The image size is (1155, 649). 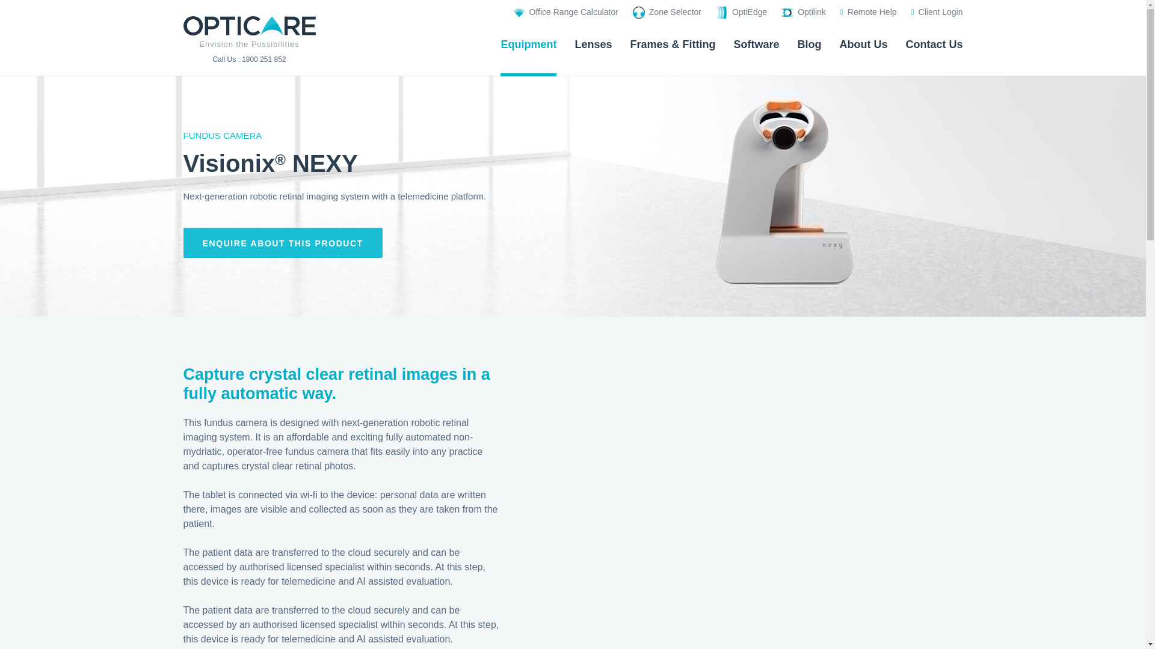 I want to click on Zone Selector, so click(x=667, y=12).